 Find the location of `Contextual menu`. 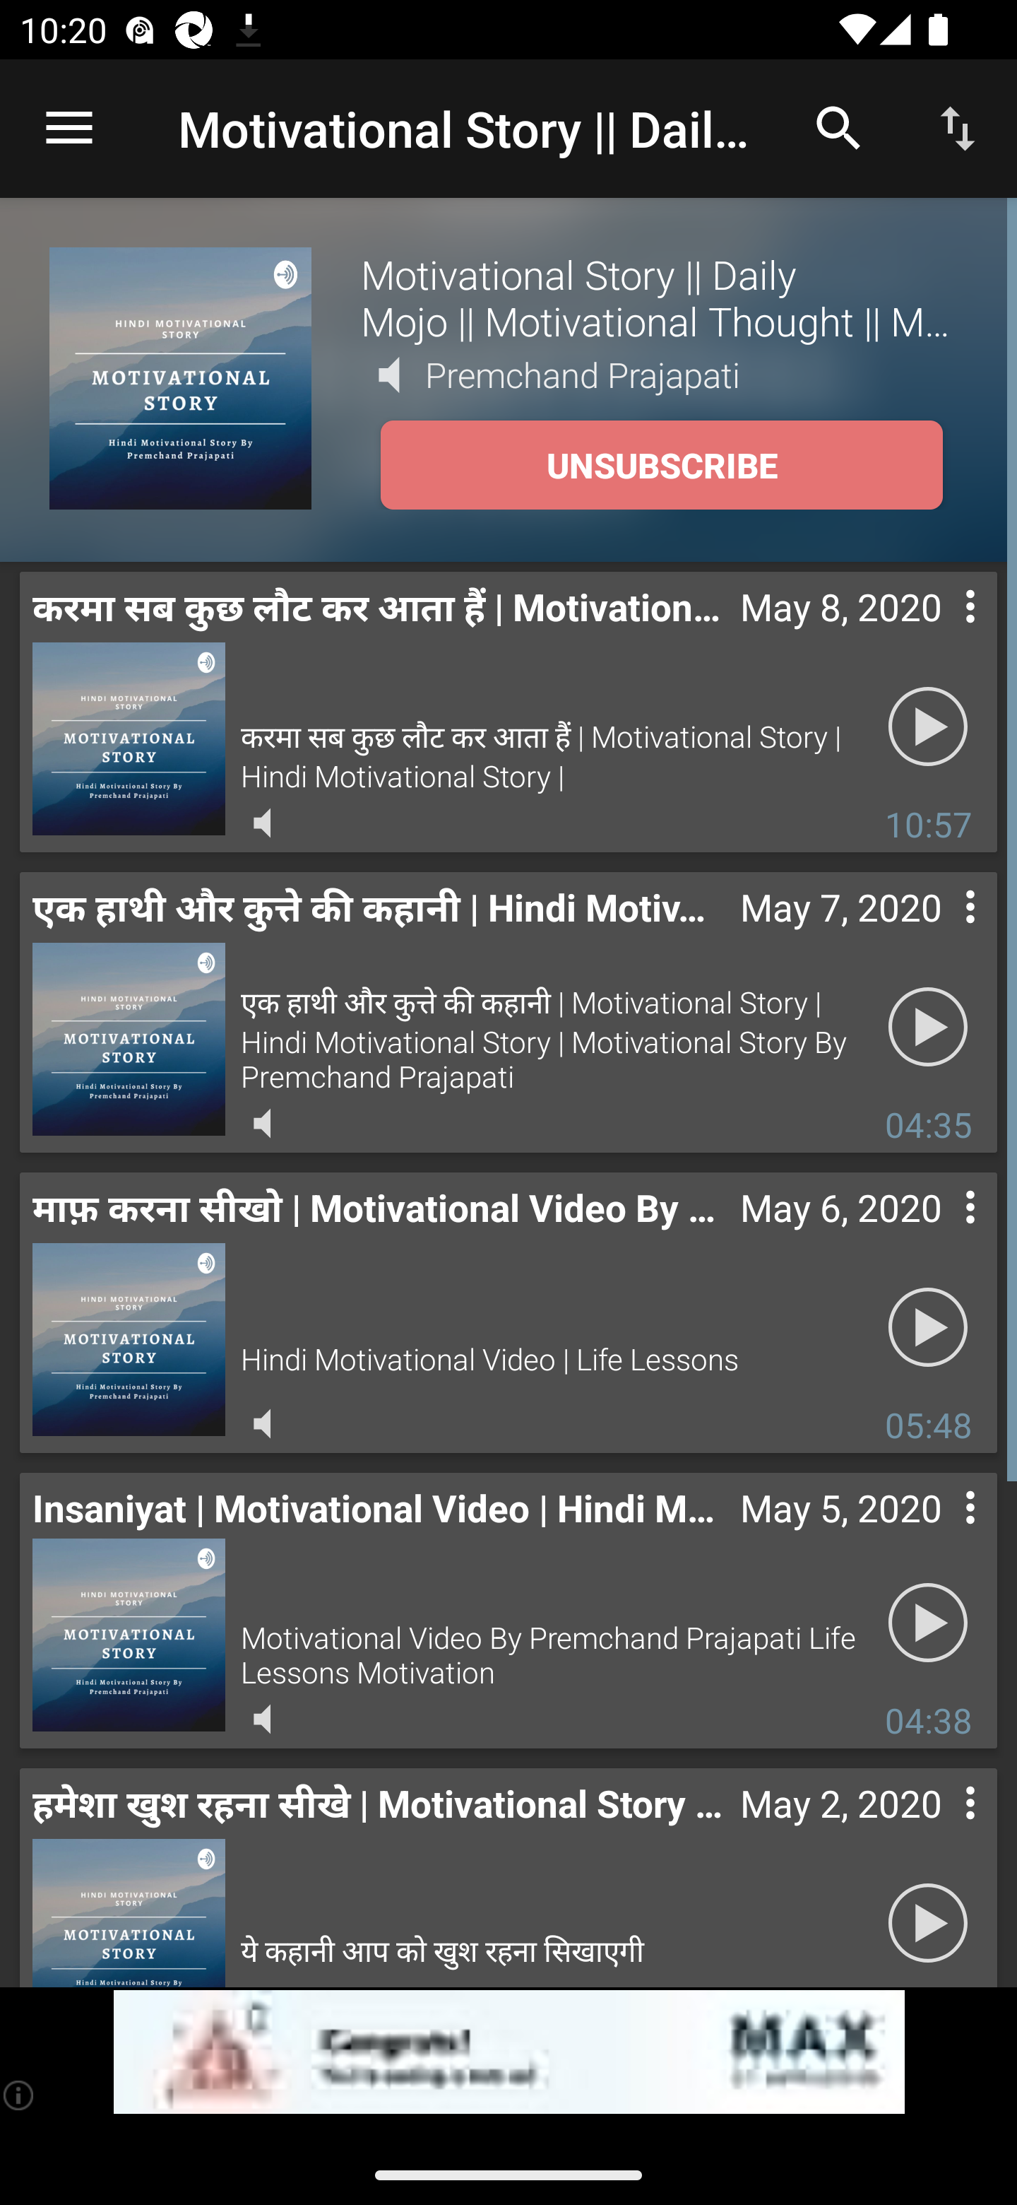

Contextual menu is located at coordinates (939, 1535).